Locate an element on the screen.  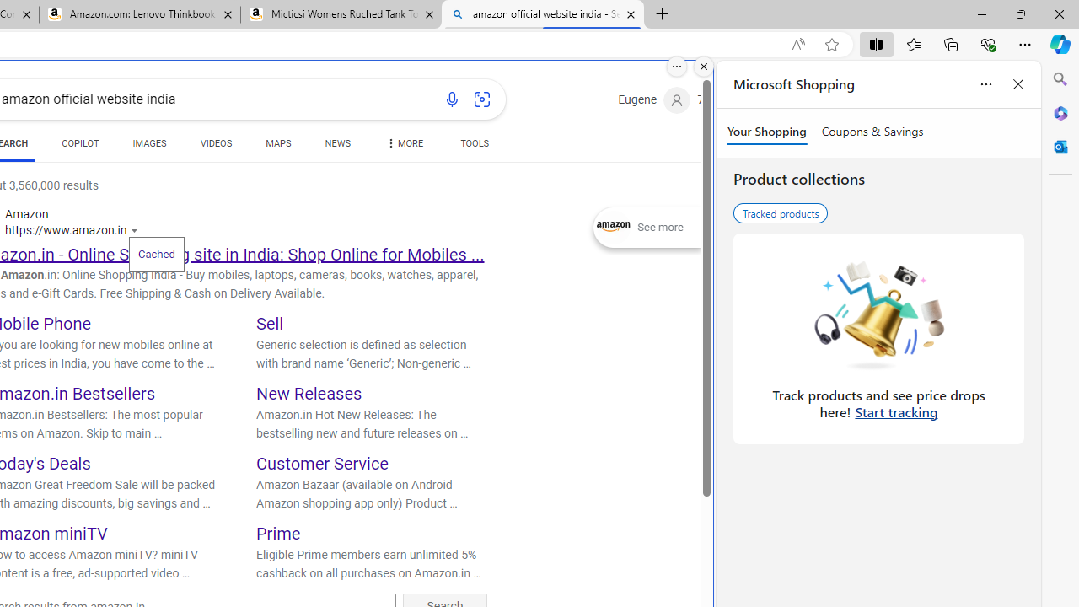
Cached is located at coordinates (156, 253).